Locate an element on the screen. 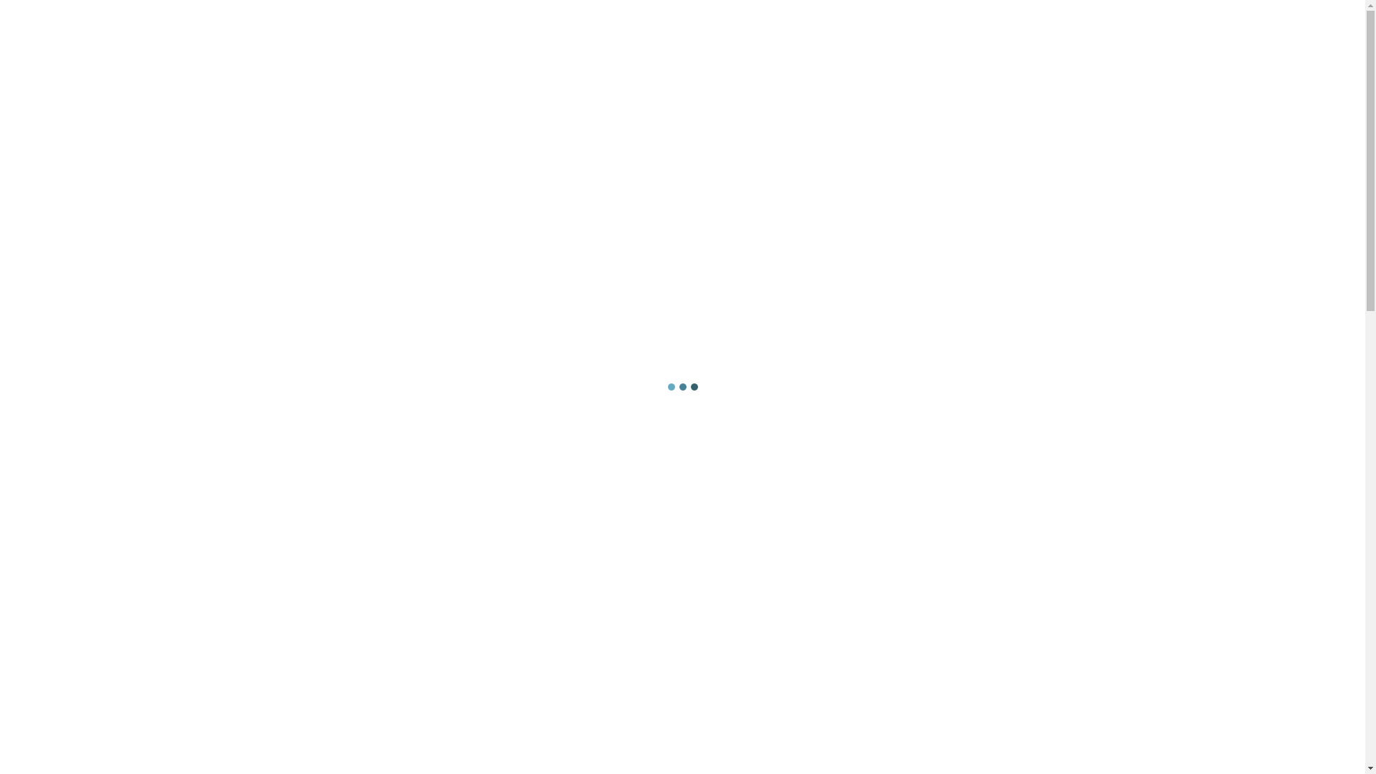 This screenshot has width=1376, height=774. Terms & Condition is located at coordinates (536, 11).